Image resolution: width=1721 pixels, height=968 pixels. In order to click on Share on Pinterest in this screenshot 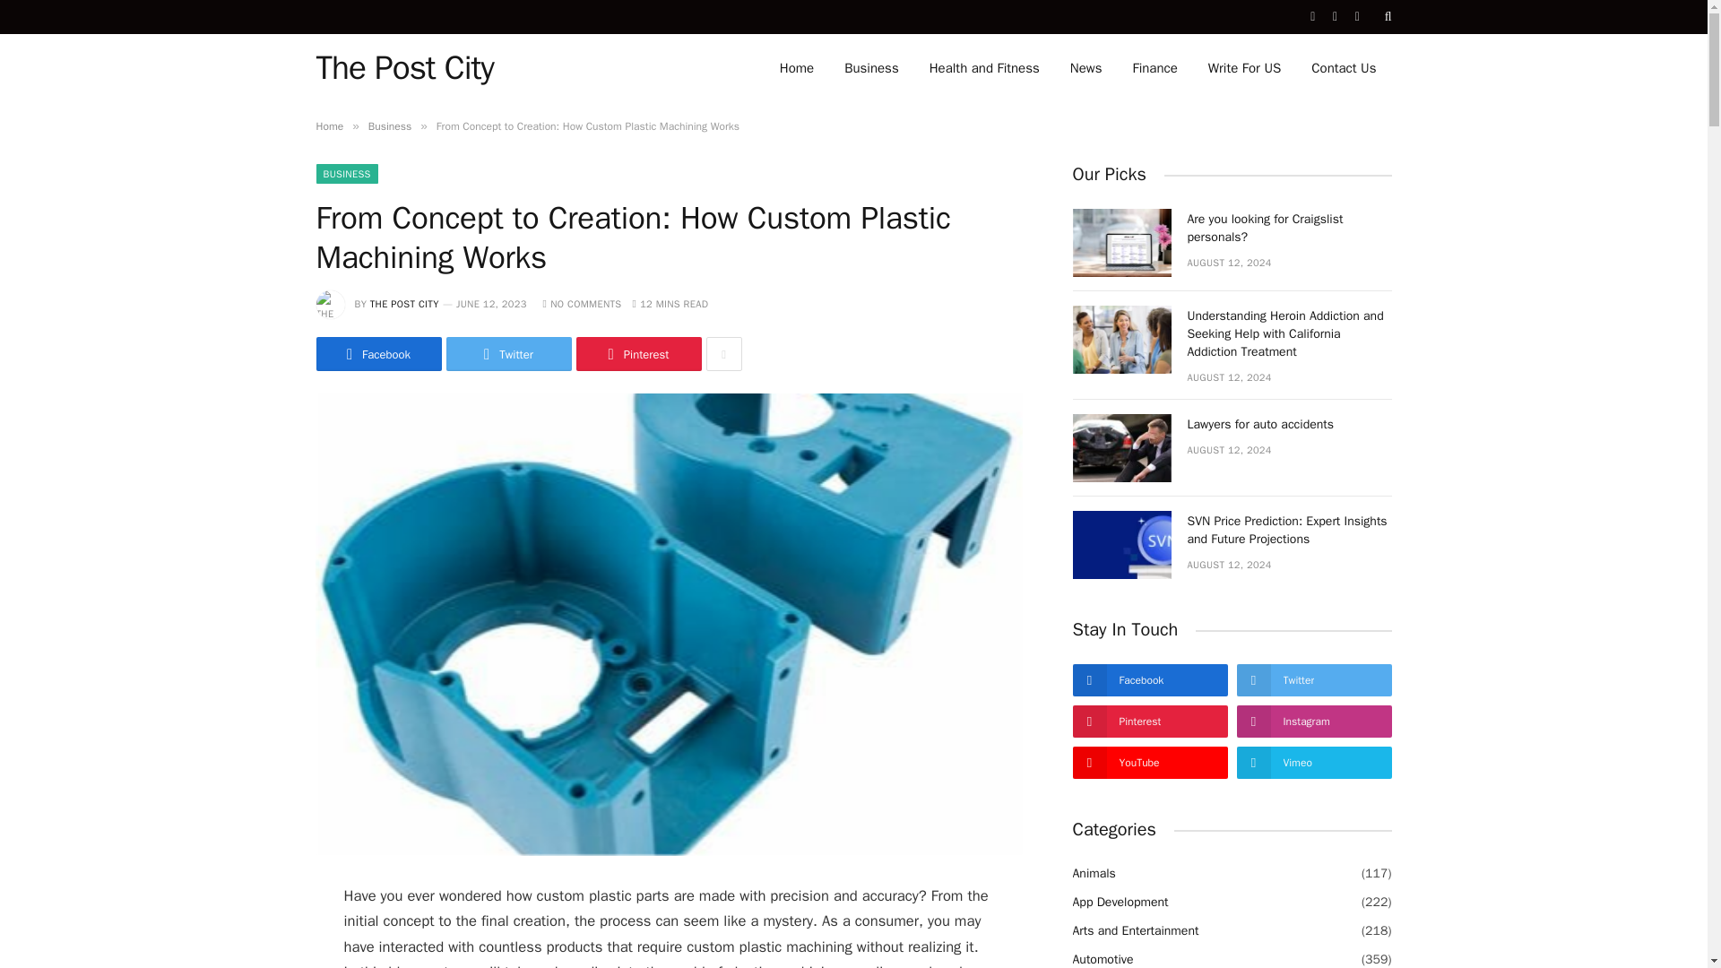, I will do `click(637, 353)`.